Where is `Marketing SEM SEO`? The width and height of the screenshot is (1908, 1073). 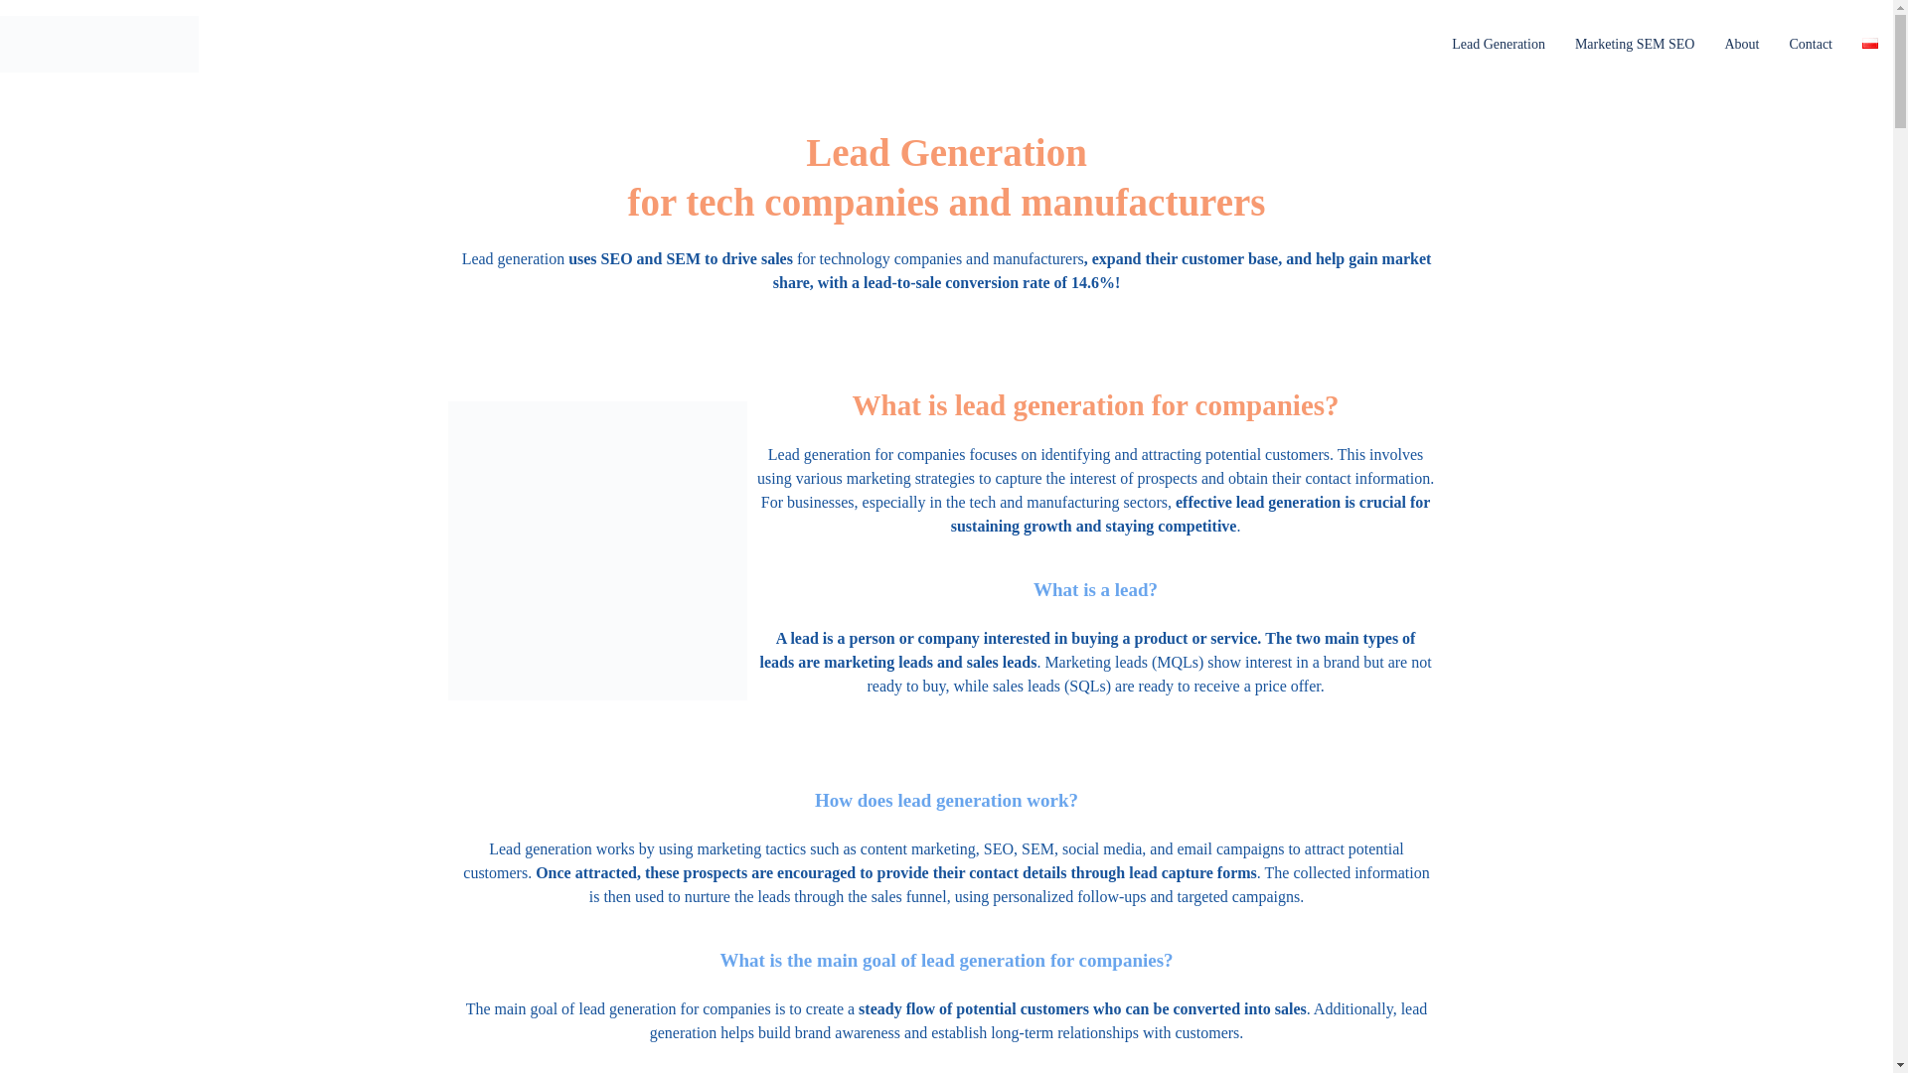 Marketing SEM SEO is located at coordinates (1635, 44).